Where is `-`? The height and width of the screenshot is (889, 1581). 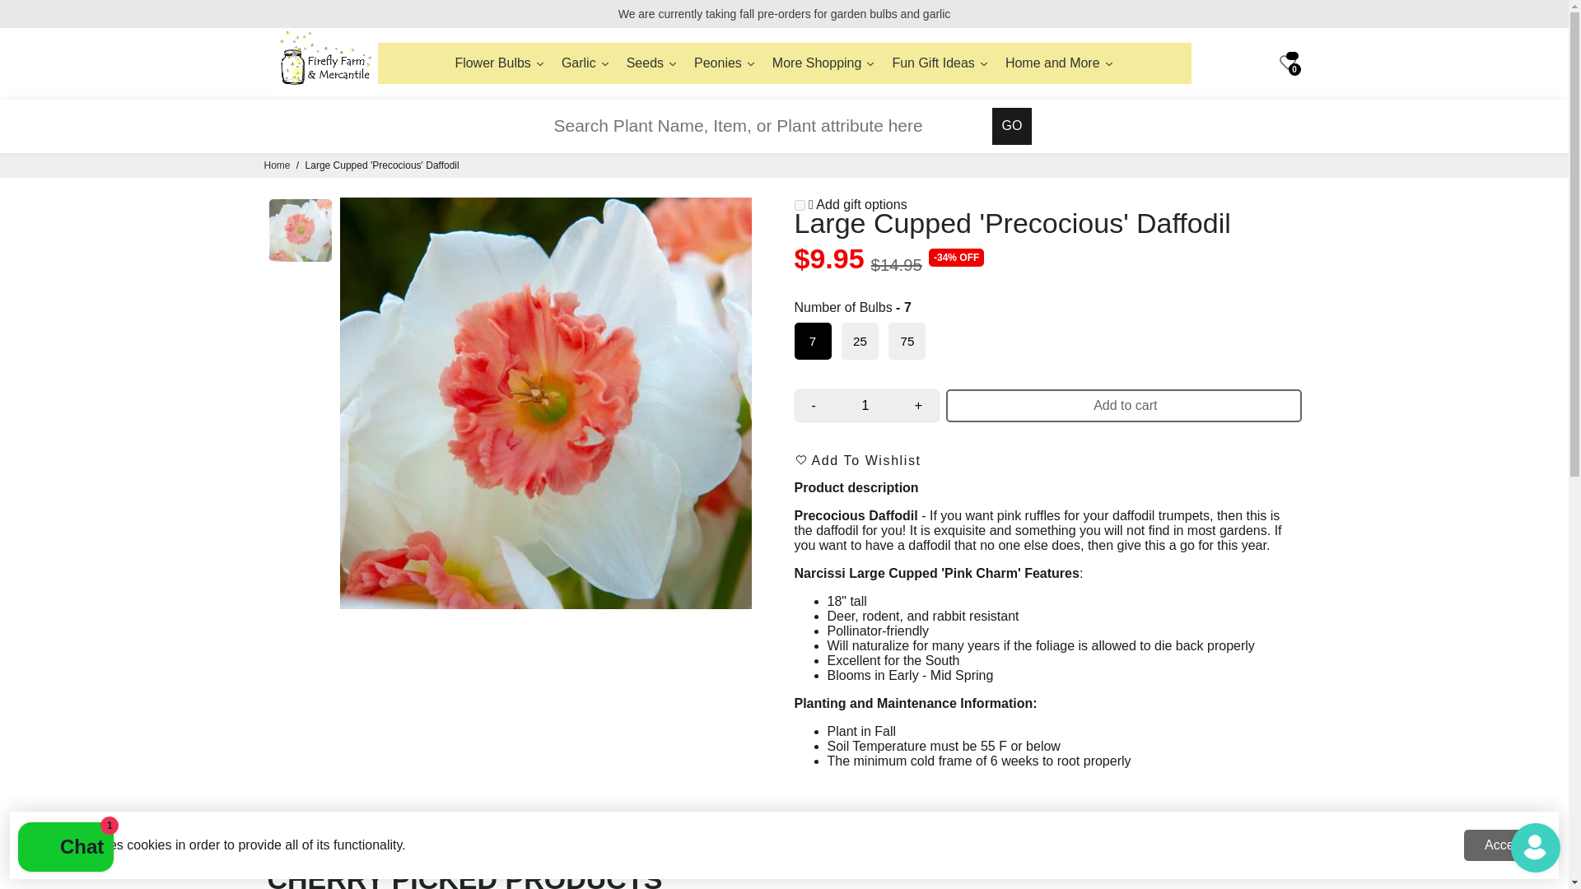 - is located at coordinates (814, 405).